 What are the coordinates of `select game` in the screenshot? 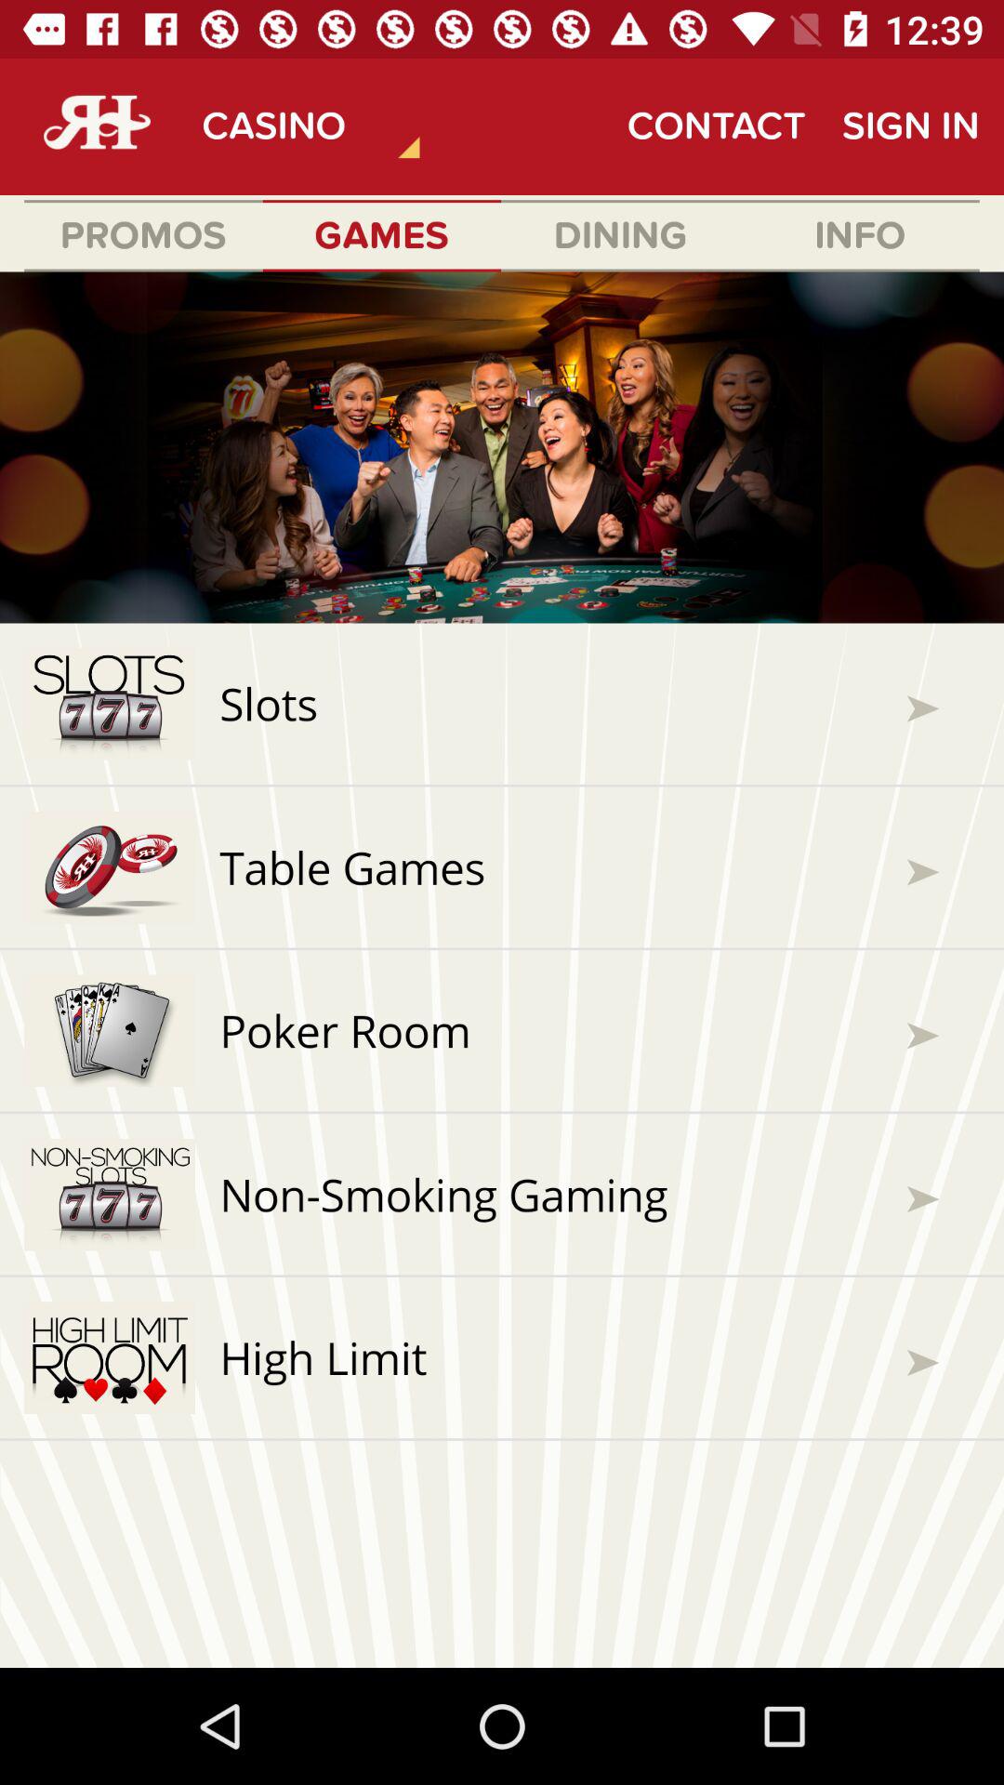 It's located at (502, 970).